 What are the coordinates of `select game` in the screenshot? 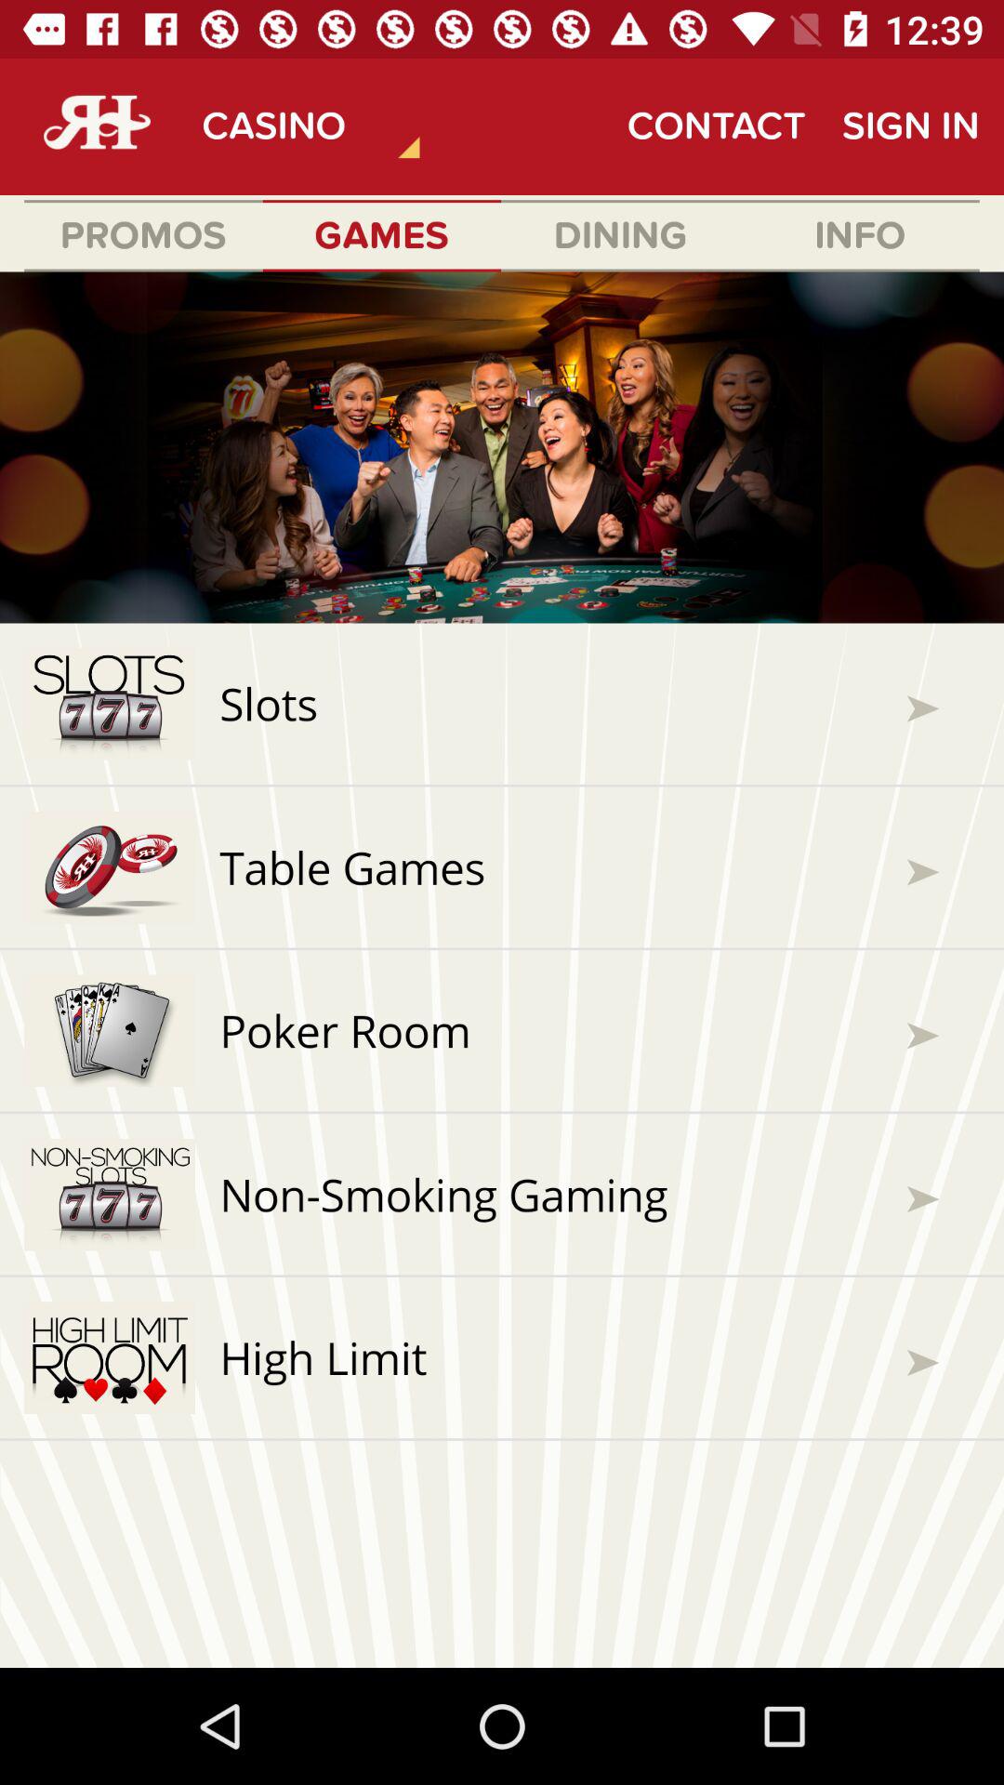 It's located at (502, 970).